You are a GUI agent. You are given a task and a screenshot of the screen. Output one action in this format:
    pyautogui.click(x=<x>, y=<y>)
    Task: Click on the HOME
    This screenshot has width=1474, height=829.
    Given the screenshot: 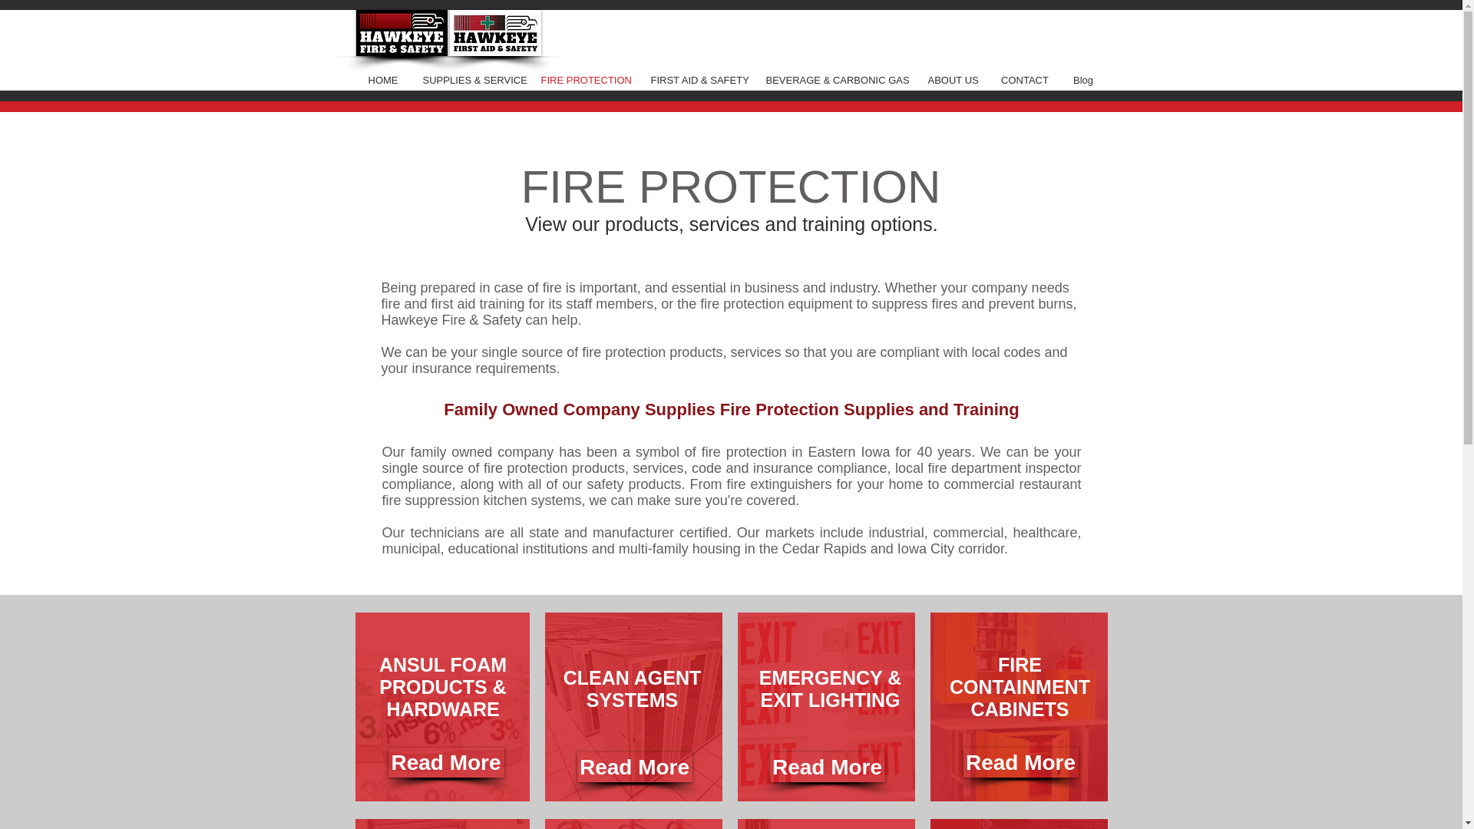 What is the action you would take?
    pyautogui.click(x=382, y=80)
    